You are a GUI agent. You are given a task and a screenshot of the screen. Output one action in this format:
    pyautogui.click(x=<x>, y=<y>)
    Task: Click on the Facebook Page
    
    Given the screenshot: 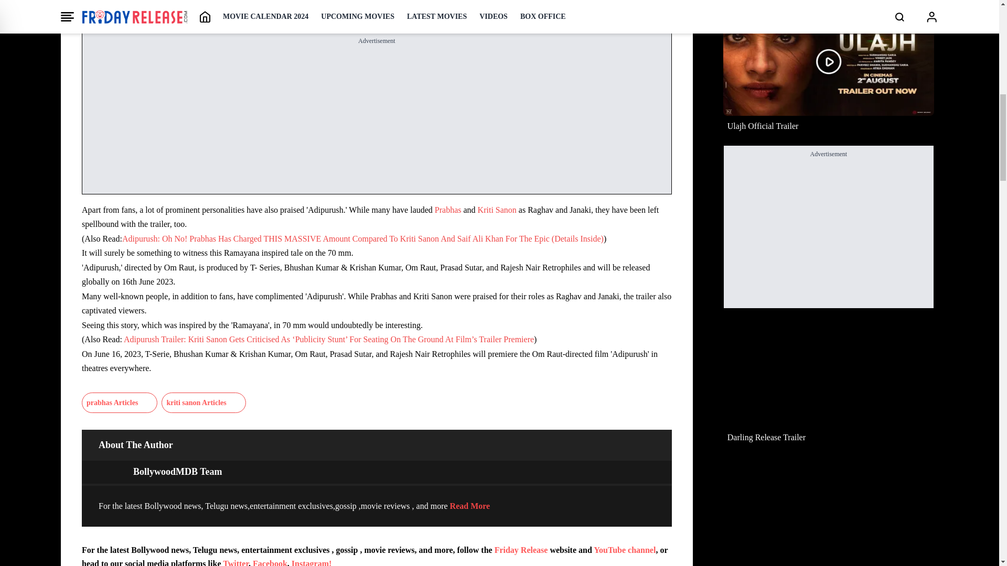 What is the action you would take?
    pyautogui.click(x=270, y=563)
    